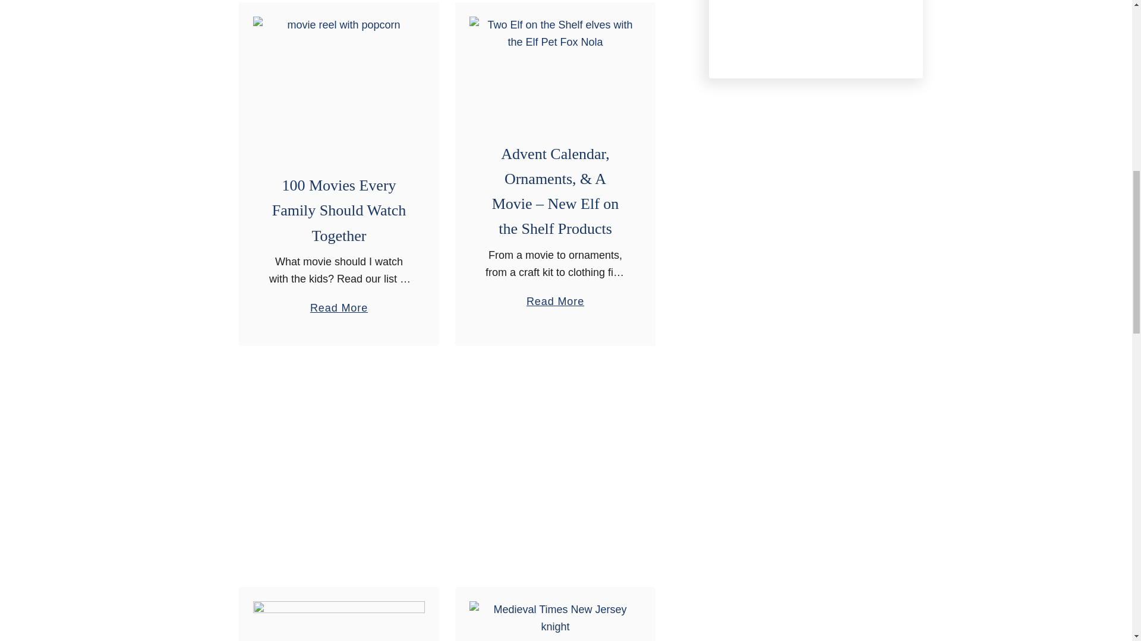  What do you see at coordinates (339, 81) in the screenshot?
I see `100 Movies Every Family Should Watch Together` at bounding box center [339, 81].